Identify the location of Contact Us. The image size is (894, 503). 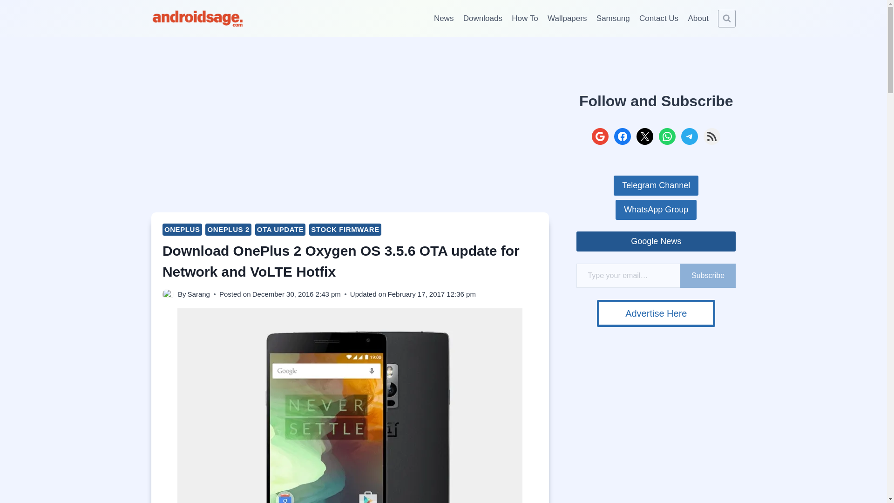
(658, 19).